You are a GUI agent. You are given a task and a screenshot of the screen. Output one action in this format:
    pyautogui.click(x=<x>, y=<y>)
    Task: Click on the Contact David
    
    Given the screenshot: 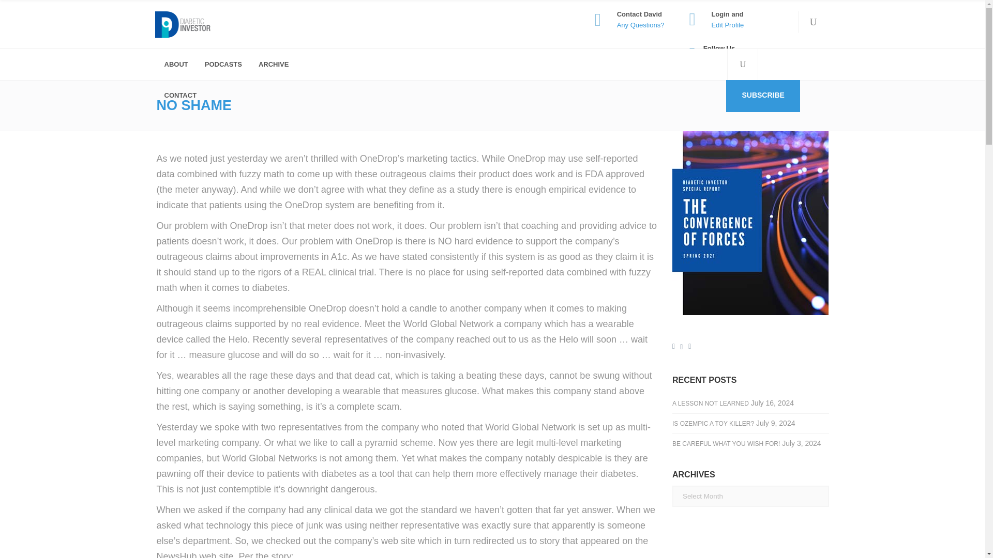 What is the action you would take?
    pyautogui.click(x=639, y=14)
    